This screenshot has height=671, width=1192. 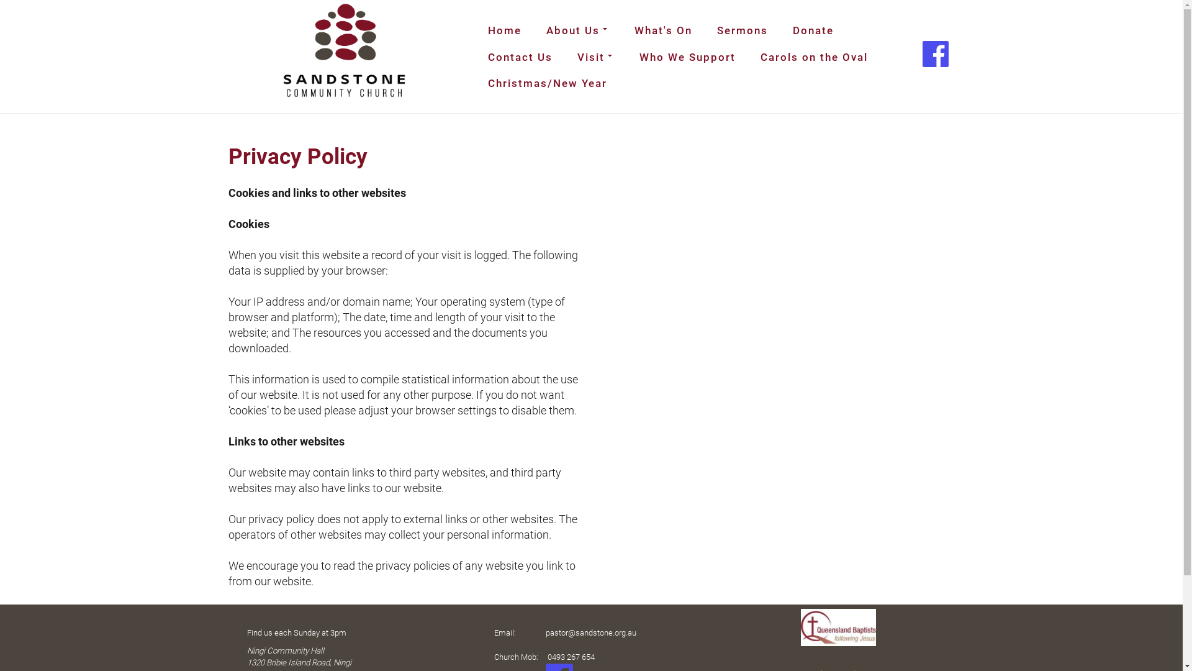 What do you see at coordinates (815, 57) in the screenshot?
I see `Carols on the Oval` at bounding box center [815, 57].